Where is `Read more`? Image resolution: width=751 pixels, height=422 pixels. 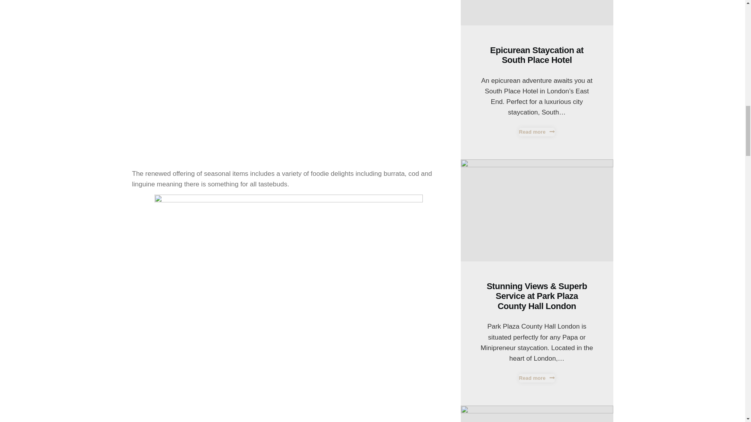 Read more is located at coordinates (537, 132).